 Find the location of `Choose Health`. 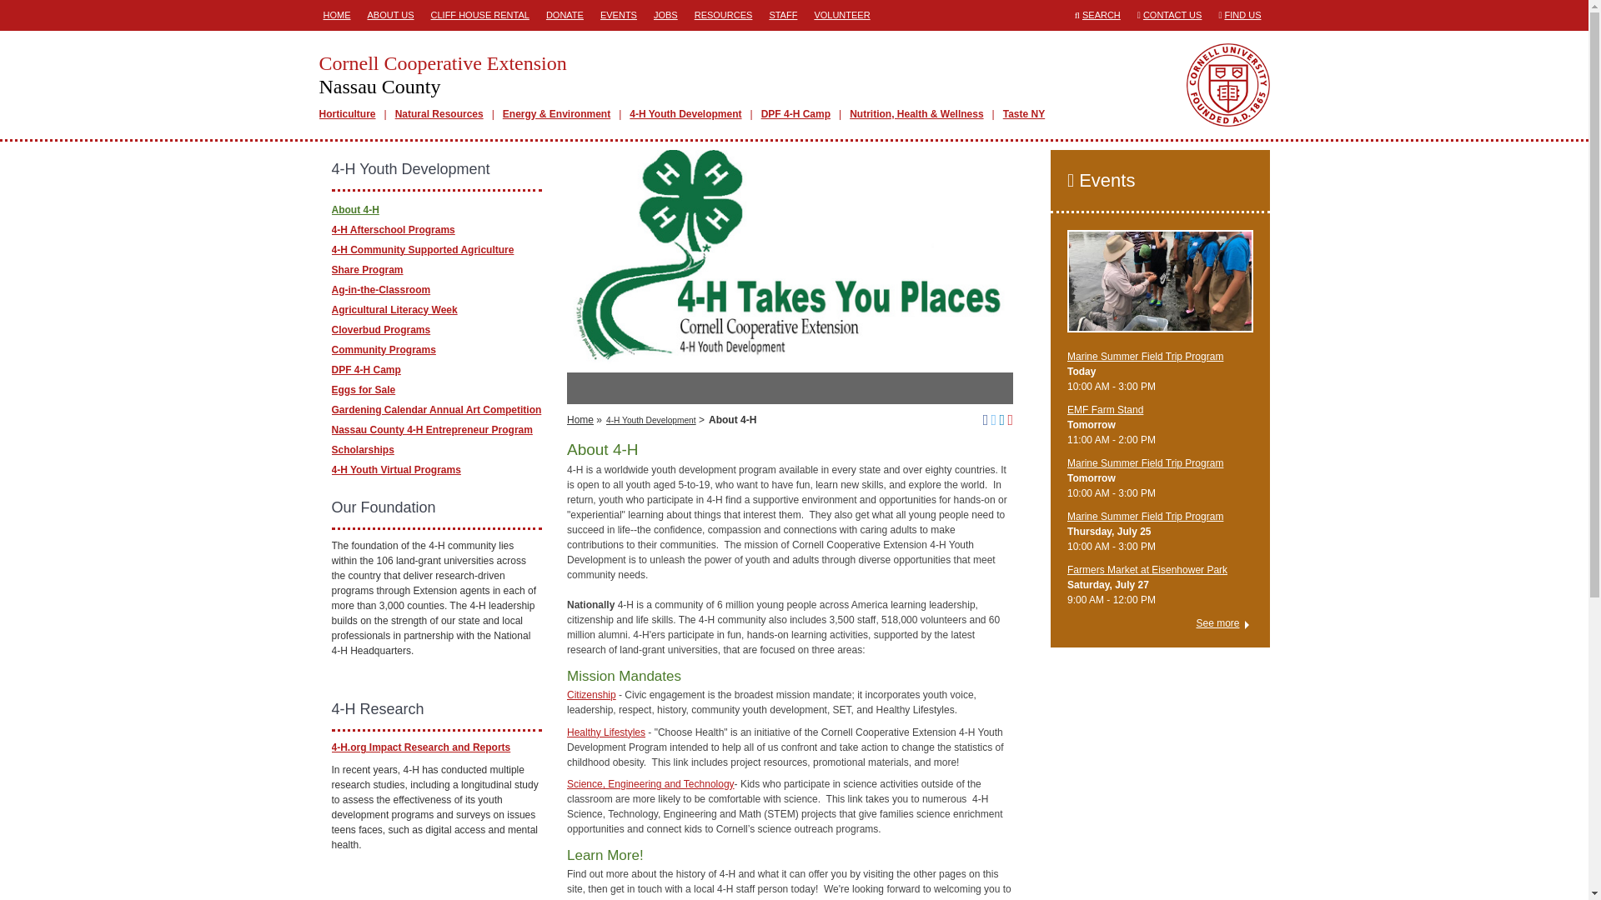

Choose Health is located at coordinates (605, 732).